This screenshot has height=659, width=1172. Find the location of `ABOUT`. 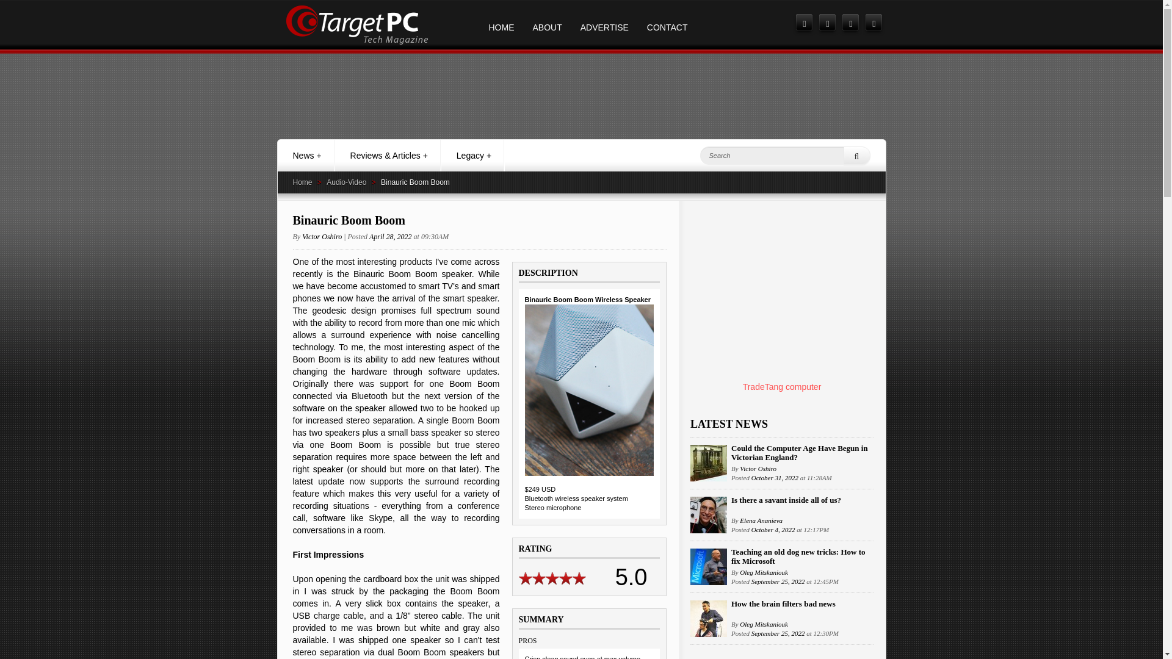

ABOUT is located at coordinates (548, 24).